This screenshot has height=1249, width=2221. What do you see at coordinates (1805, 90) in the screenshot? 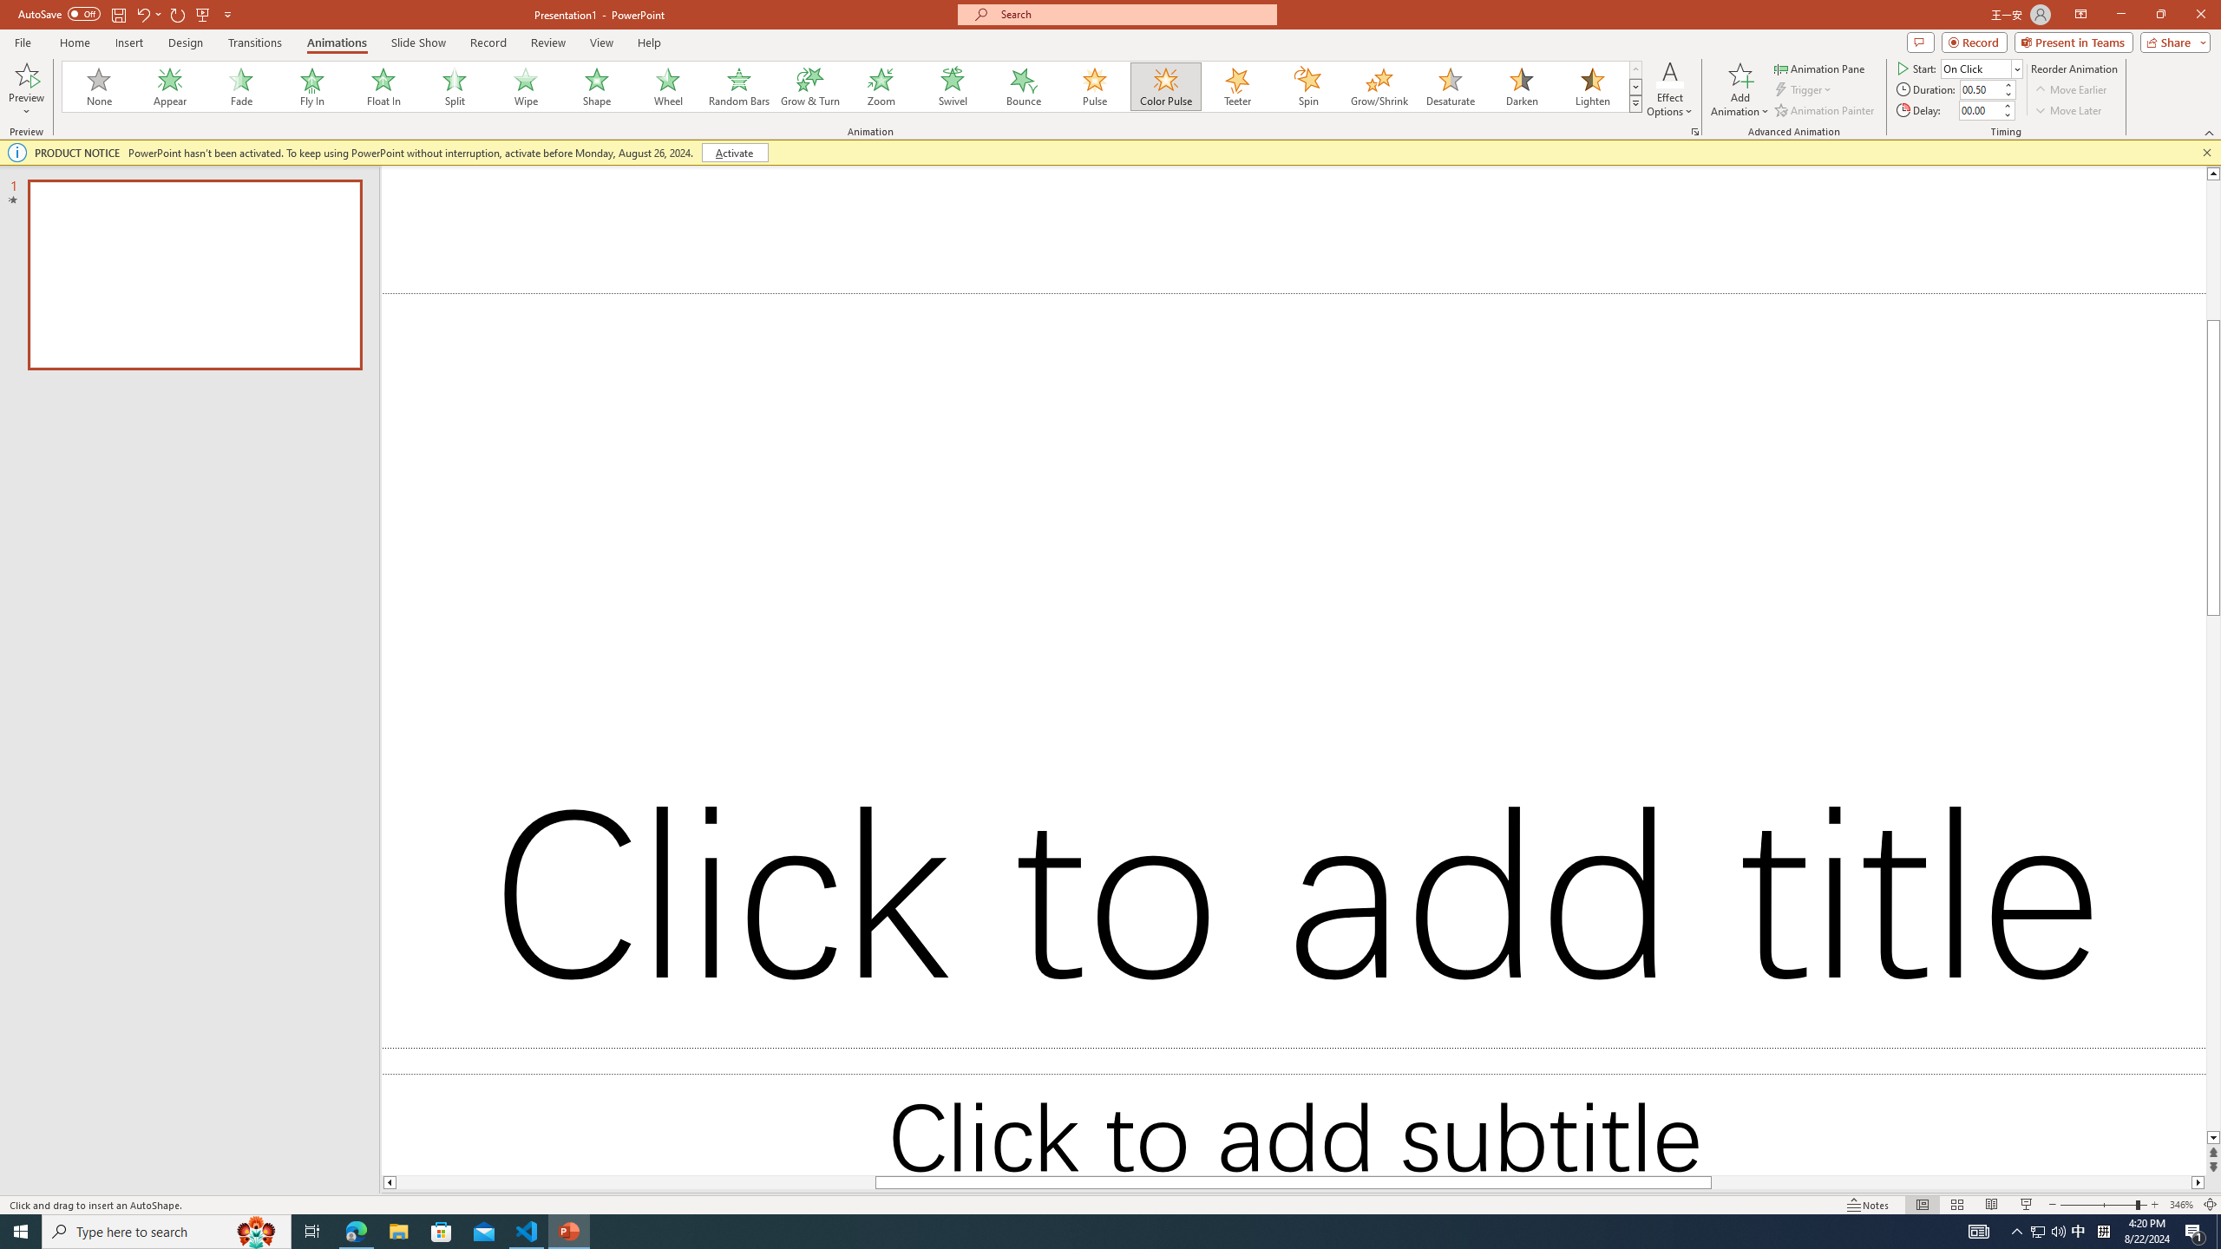
I see `Trigger` at bounding box center [1805, 90].